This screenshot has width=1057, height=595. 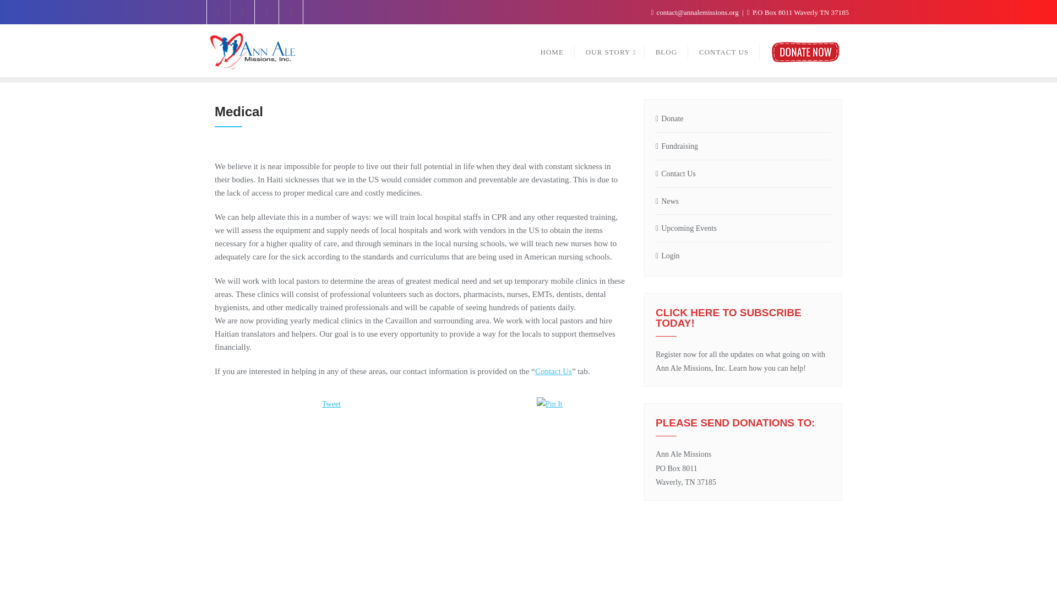 I want to click on Upcoming Events, so click(x=743, y=228).